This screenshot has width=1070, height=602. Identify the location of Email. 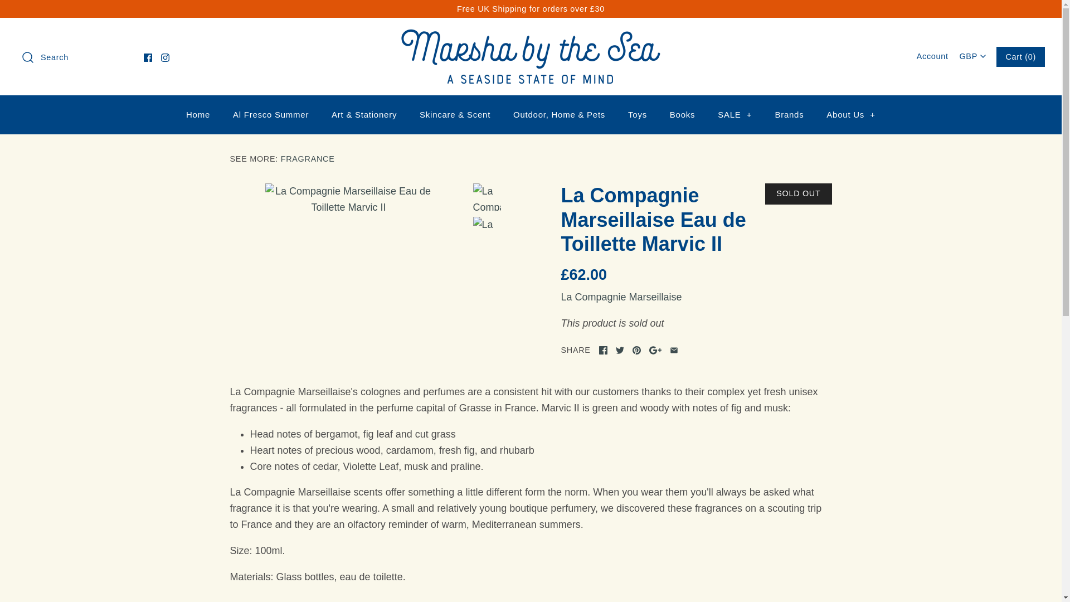
(674, 350).